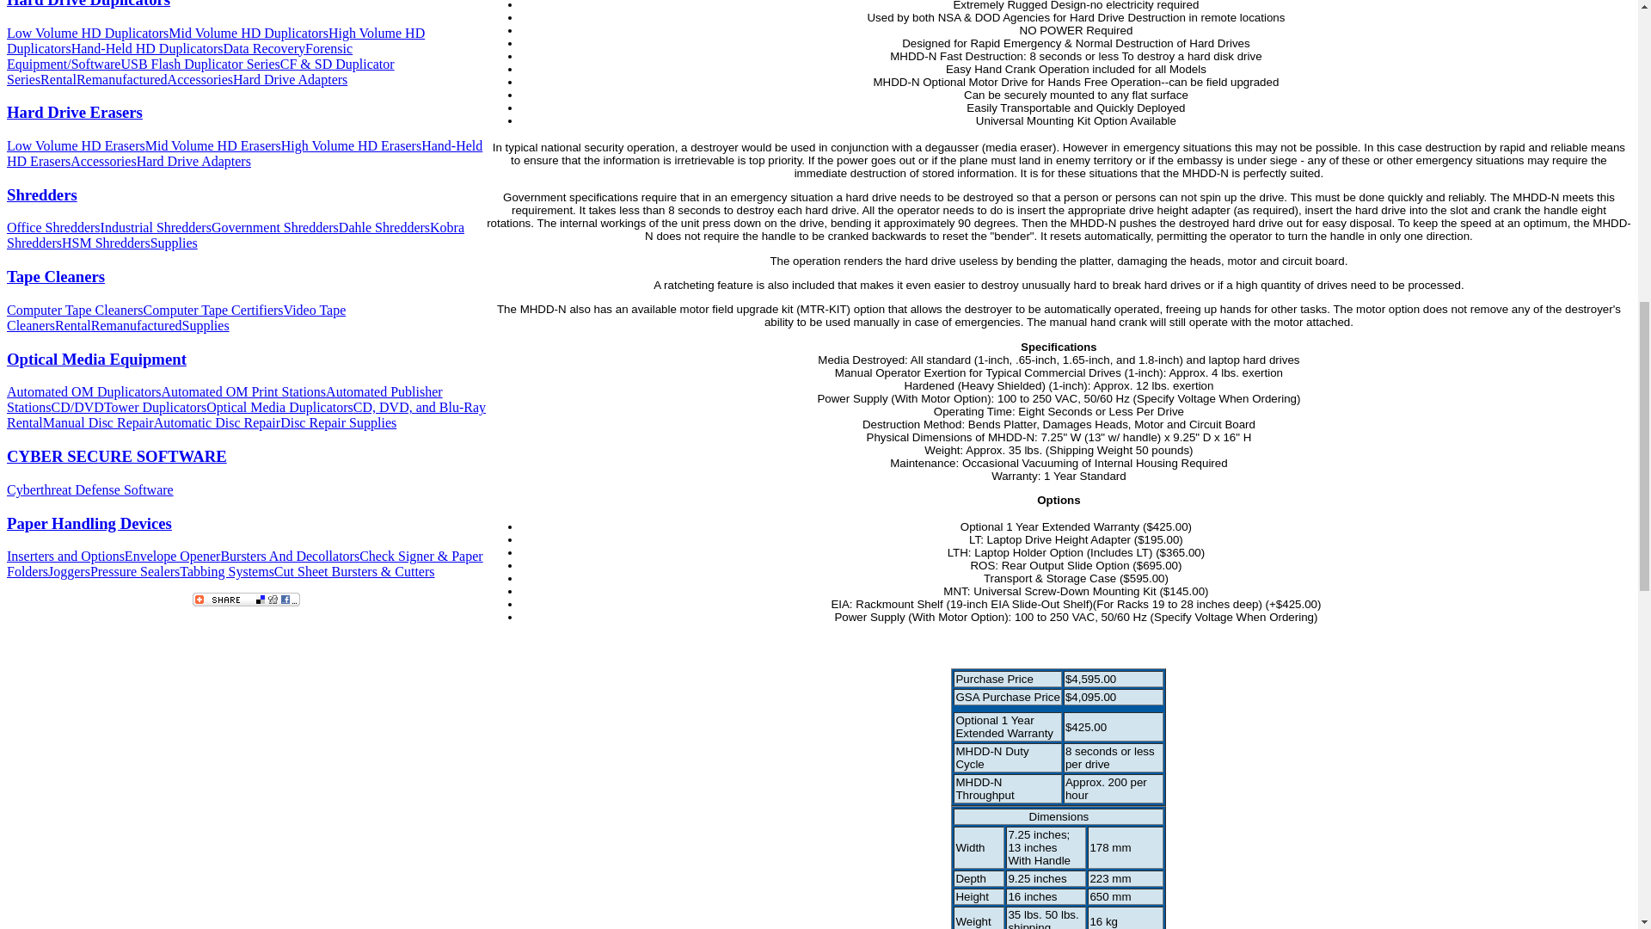  Describe the element at coordinates (248, 33) in the screenshot. I see `Mid Volume HD Duplicators` at that location.